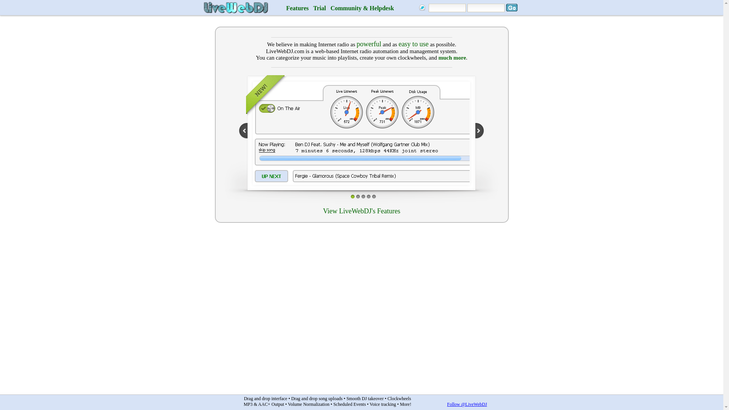 Image resolution: width=729 pixels, height=410 pixels. Describe the element at coordinates (453, 57) in the screenshot. I see `much more` at that location.